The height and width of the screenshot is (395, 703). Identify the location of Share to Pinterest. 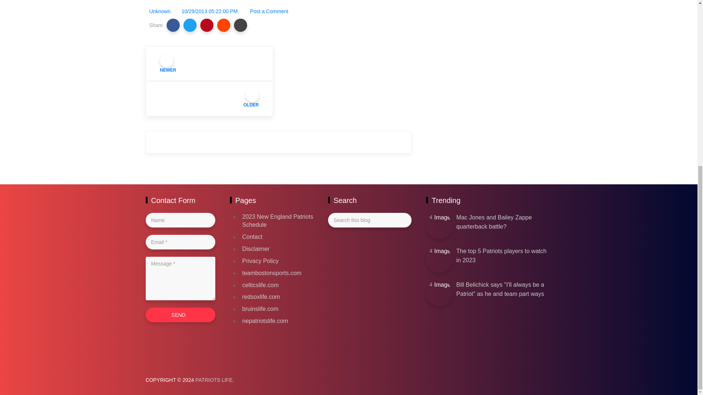
(207, 25).